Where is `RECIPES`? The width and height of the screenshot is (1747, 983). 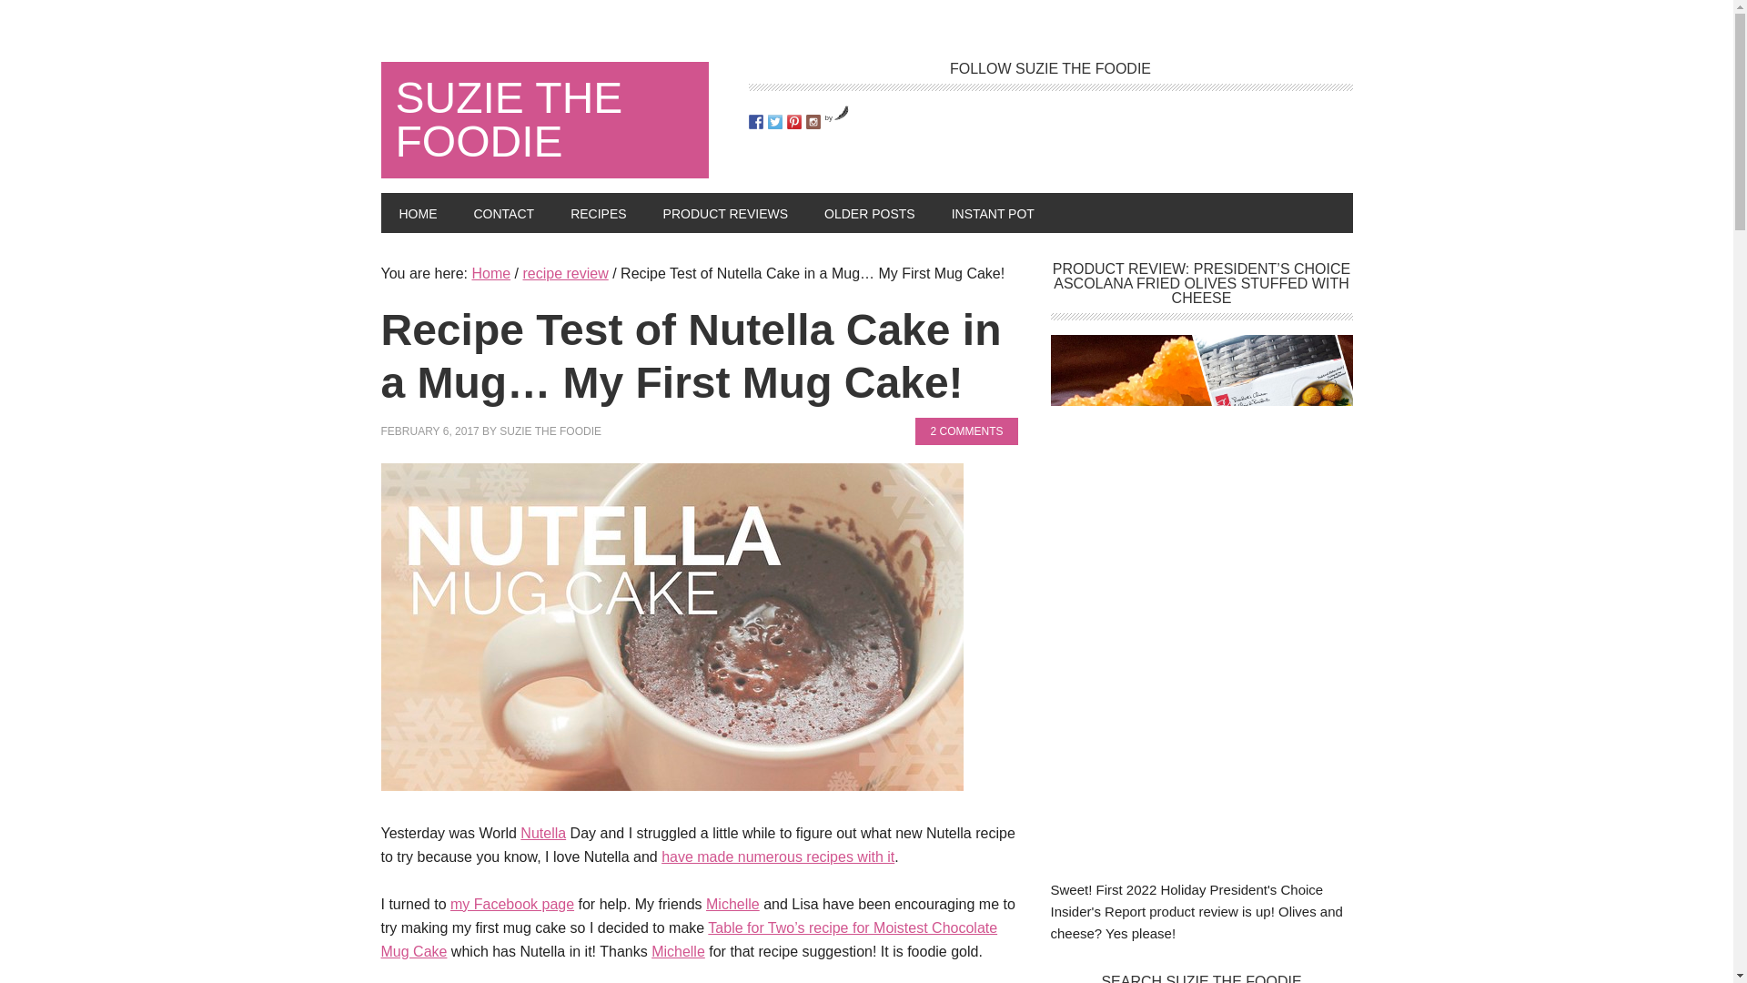 RECIPES is located at coordinates (598, 212).